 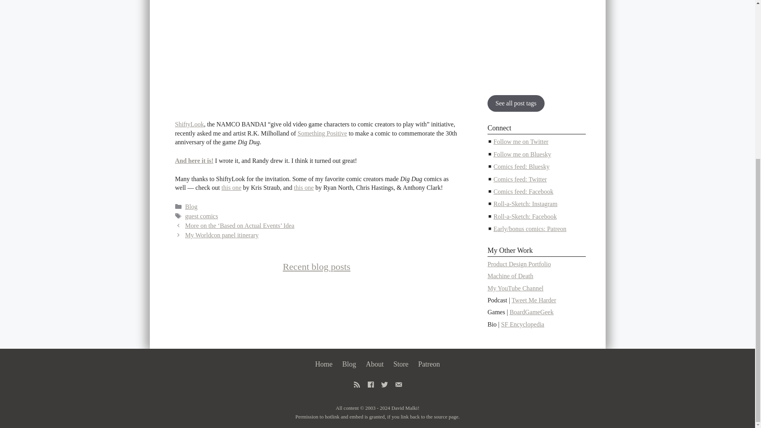 I want to click on guest comics, so click(x=201, y=216).